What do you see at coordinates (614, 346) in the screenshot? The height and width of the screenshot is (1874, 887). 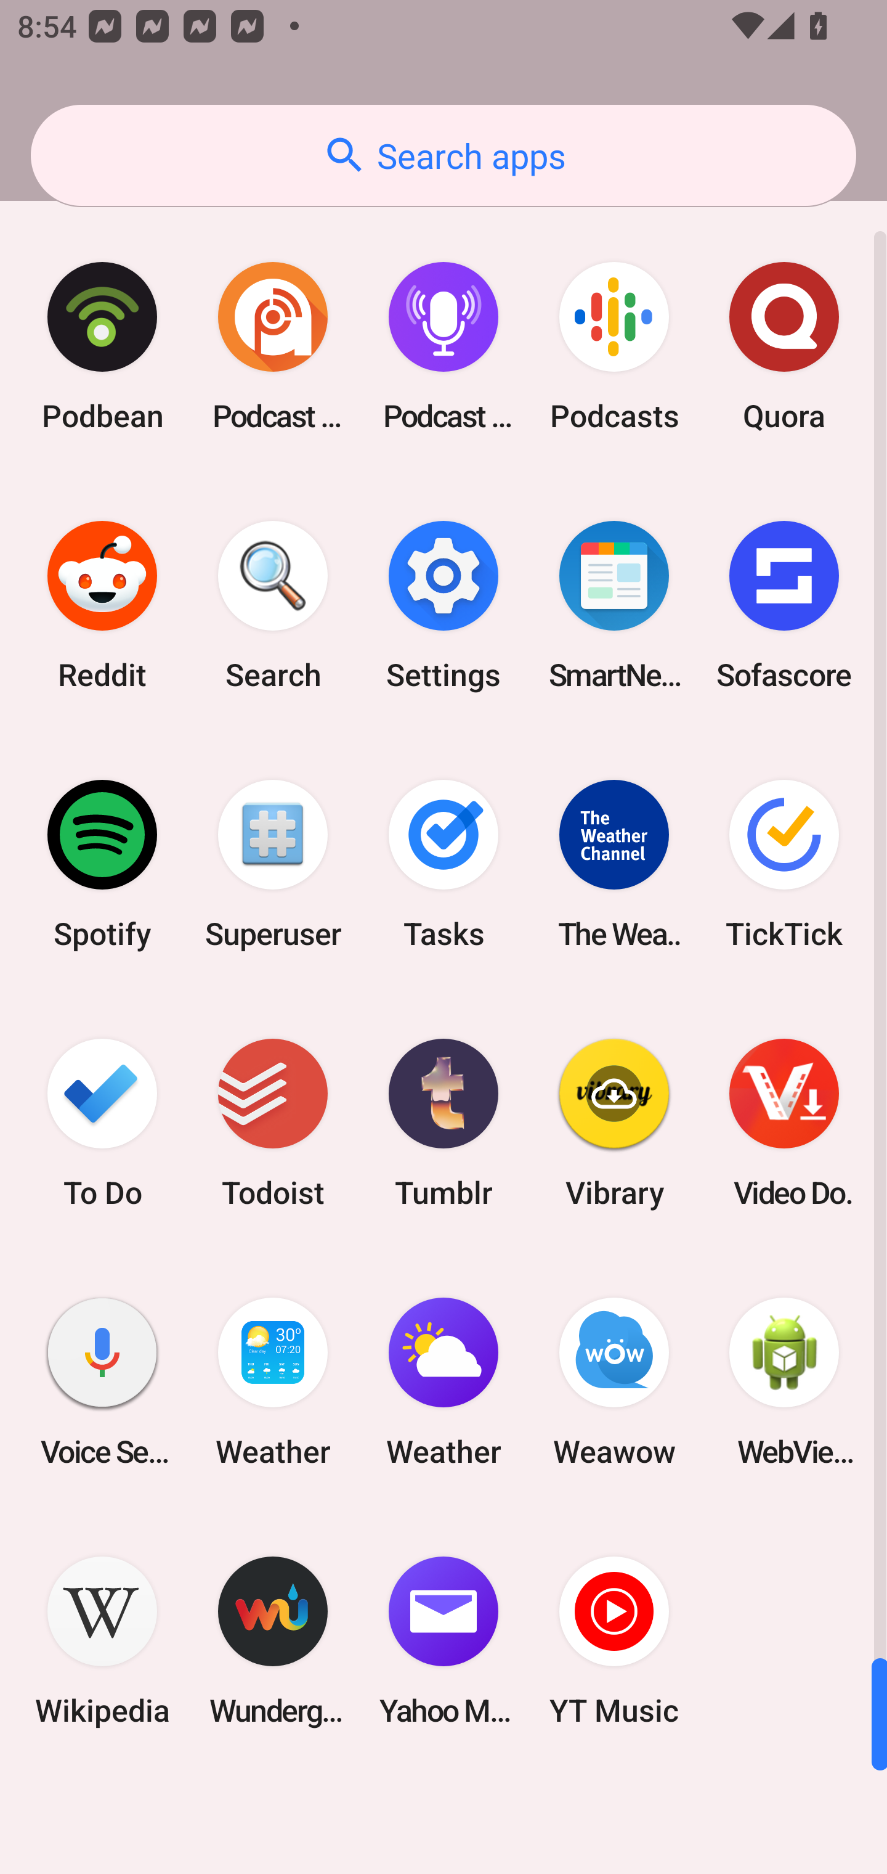 I see `Podcasts` at bounding box center [614, 346].